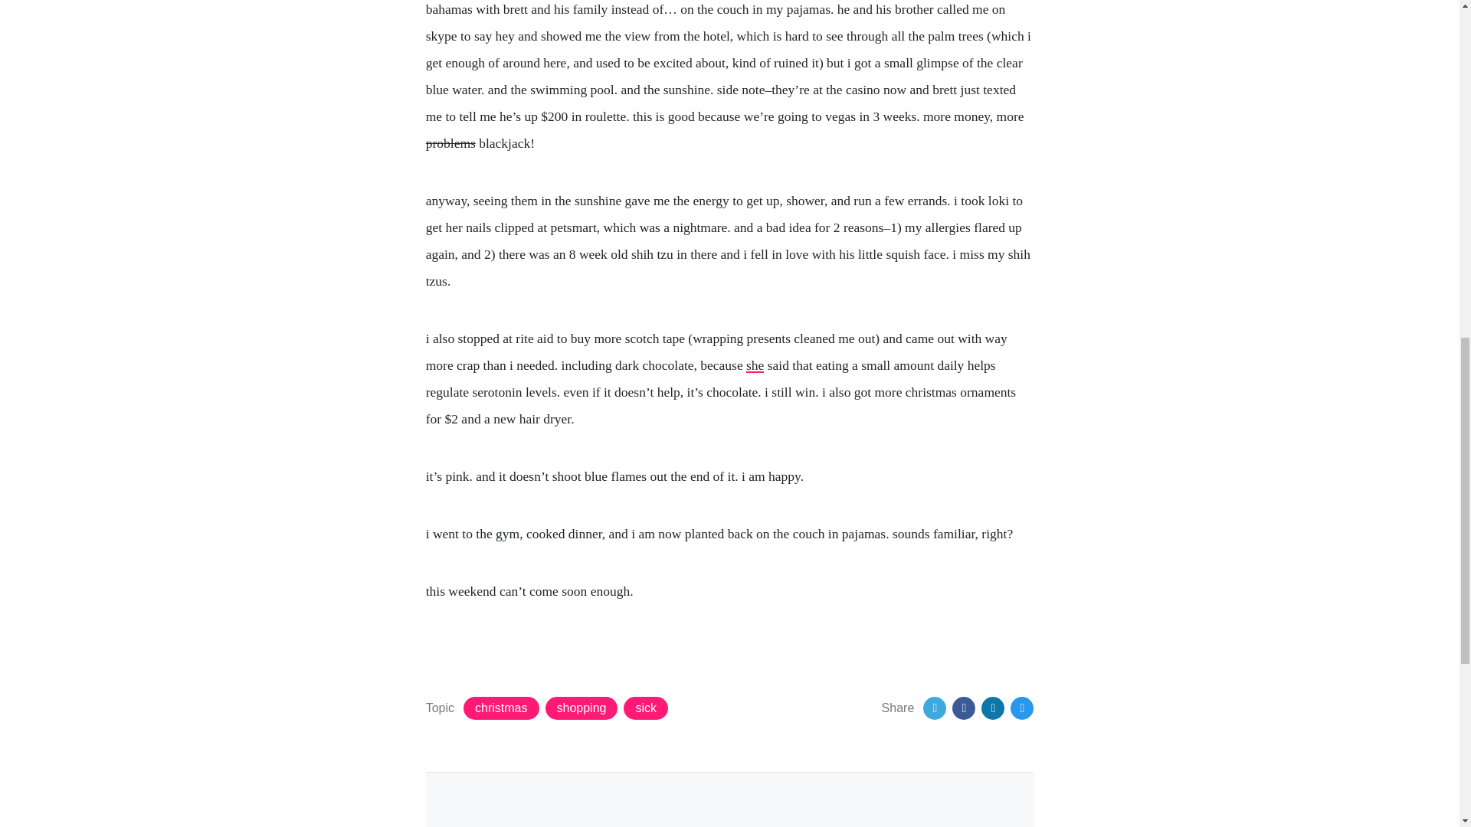 Image resolution: width=1471 pixels, height=827 pixels. Describe the element at coordinates (935, 708) in the screenshot. I see `Twitter` at that location.